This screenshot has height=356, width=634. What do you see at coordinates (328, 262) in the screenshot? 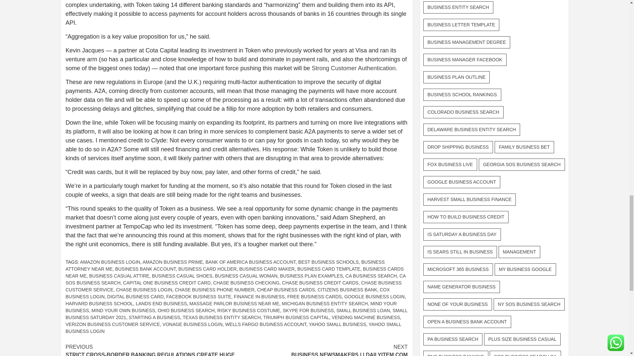
I see `BEST BUSINESS SCHOOLS` at bounding box center [328, 262].